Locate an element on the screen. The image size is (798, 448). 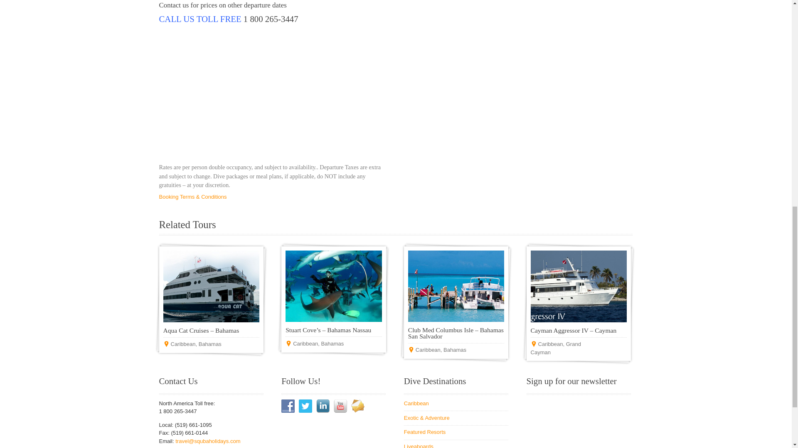
Contact Us is located at coordinates (174, 5).